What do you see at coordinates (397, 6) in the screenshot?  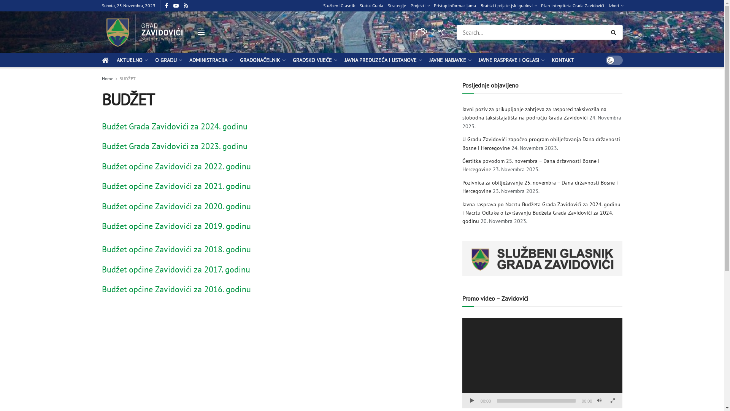 I see `Strategije` at bounding box center [397, 6].